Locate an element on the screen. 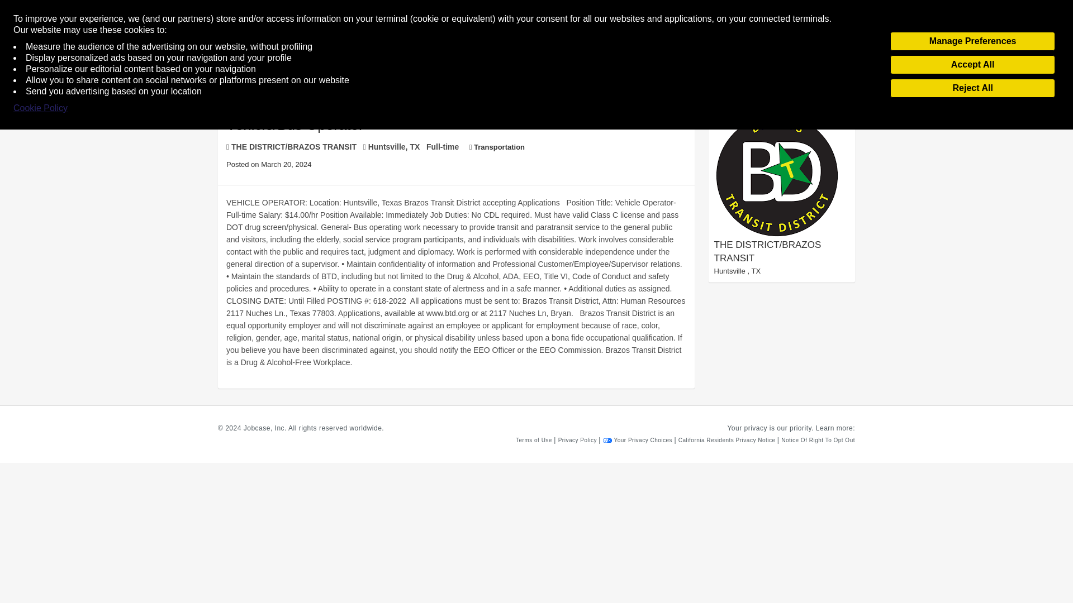 The image size is (1073, 603). Accept All is located at coordinates (972, 65).